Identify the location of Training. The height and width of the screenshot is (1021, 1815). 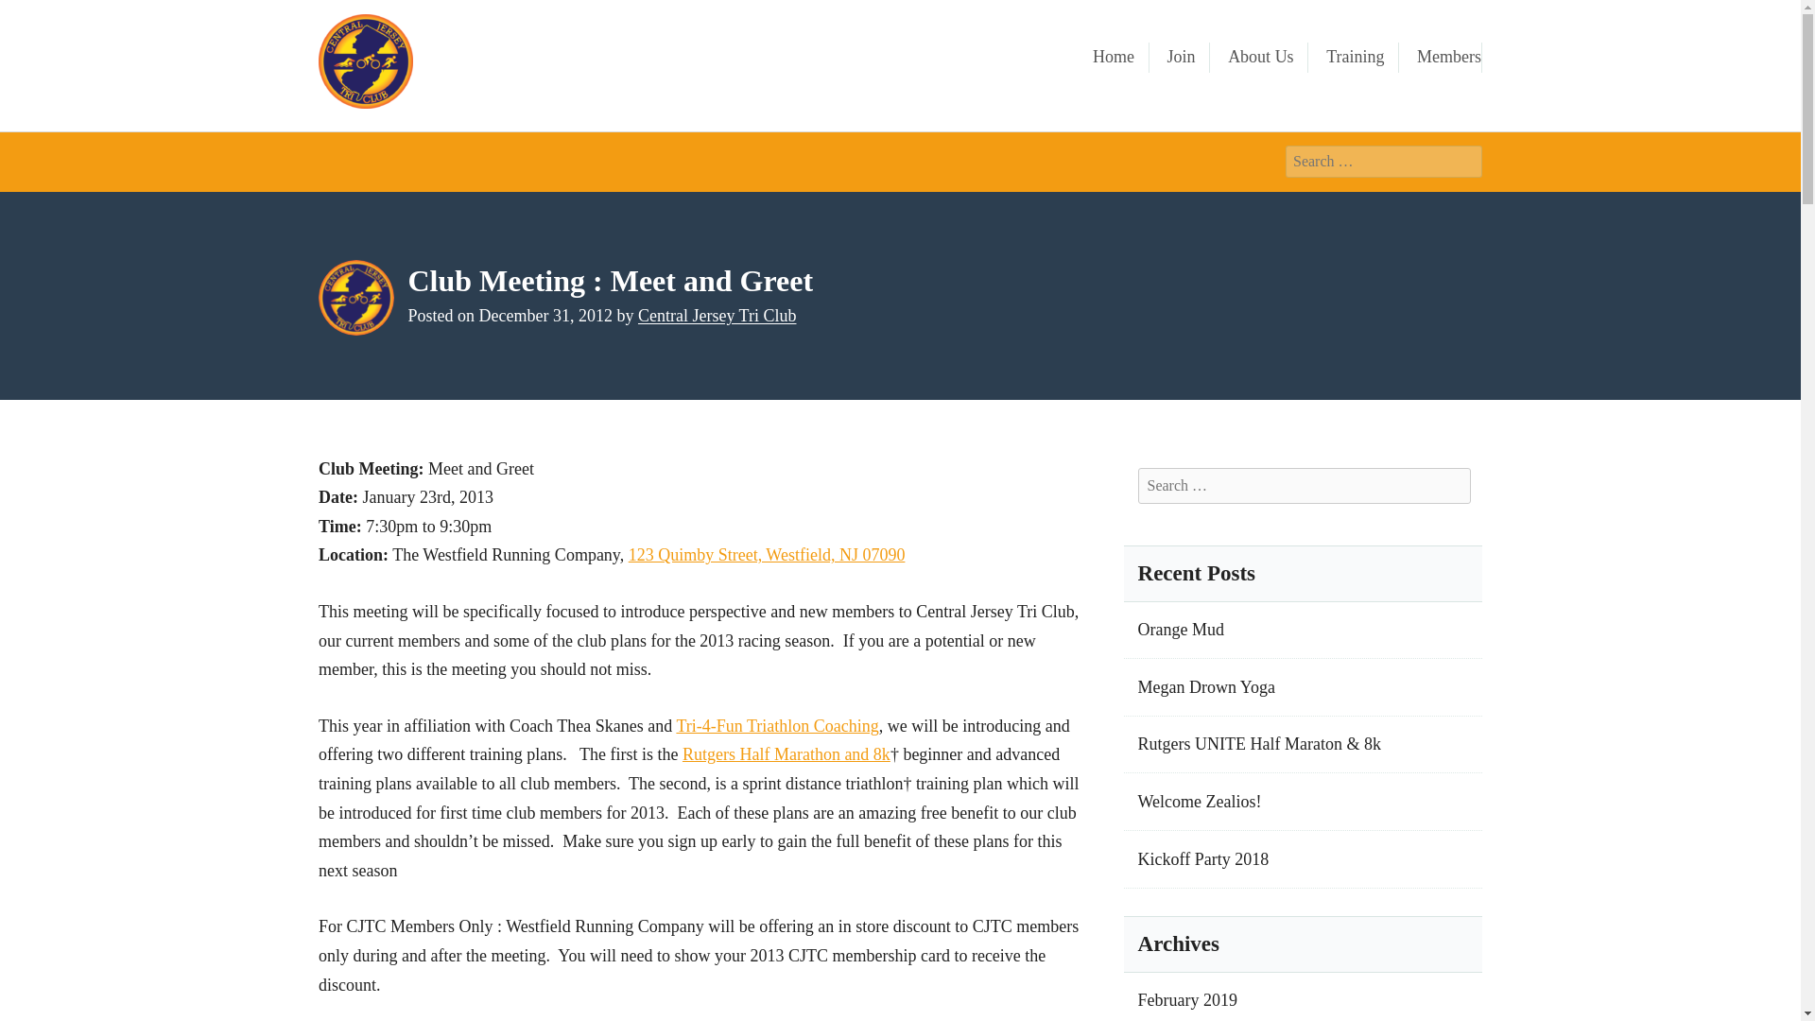
(1355, 57).